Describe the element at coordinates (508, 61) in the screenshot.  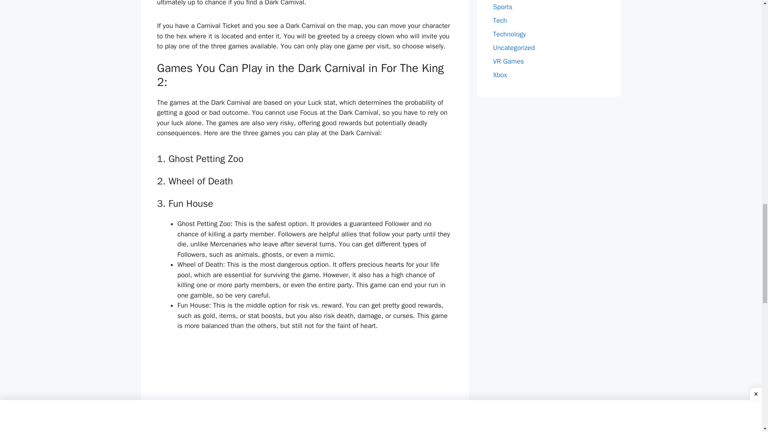
I see `VR Games` at that location.